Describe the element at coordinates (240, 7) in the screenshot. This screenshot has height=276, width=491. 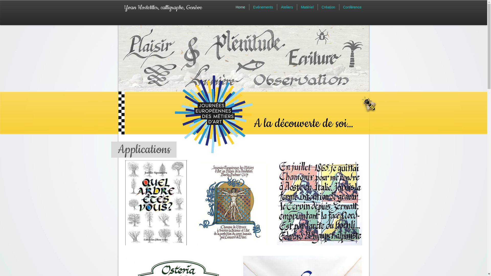
I see `Home` at that location.